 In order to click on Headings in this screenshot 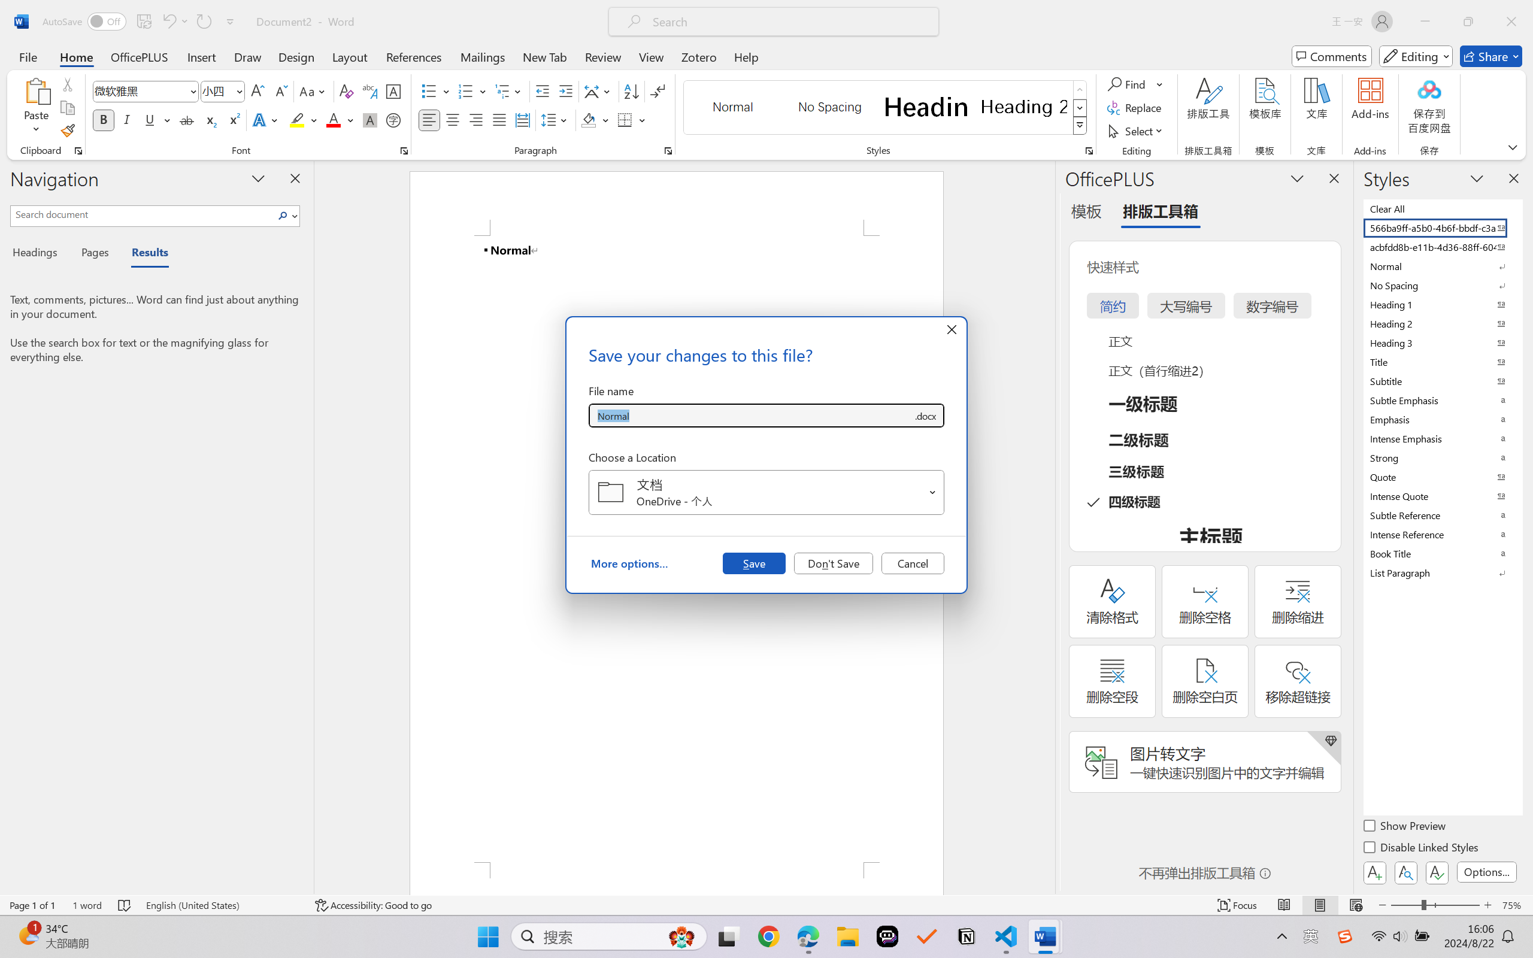, I will do `click(40, 254)`.